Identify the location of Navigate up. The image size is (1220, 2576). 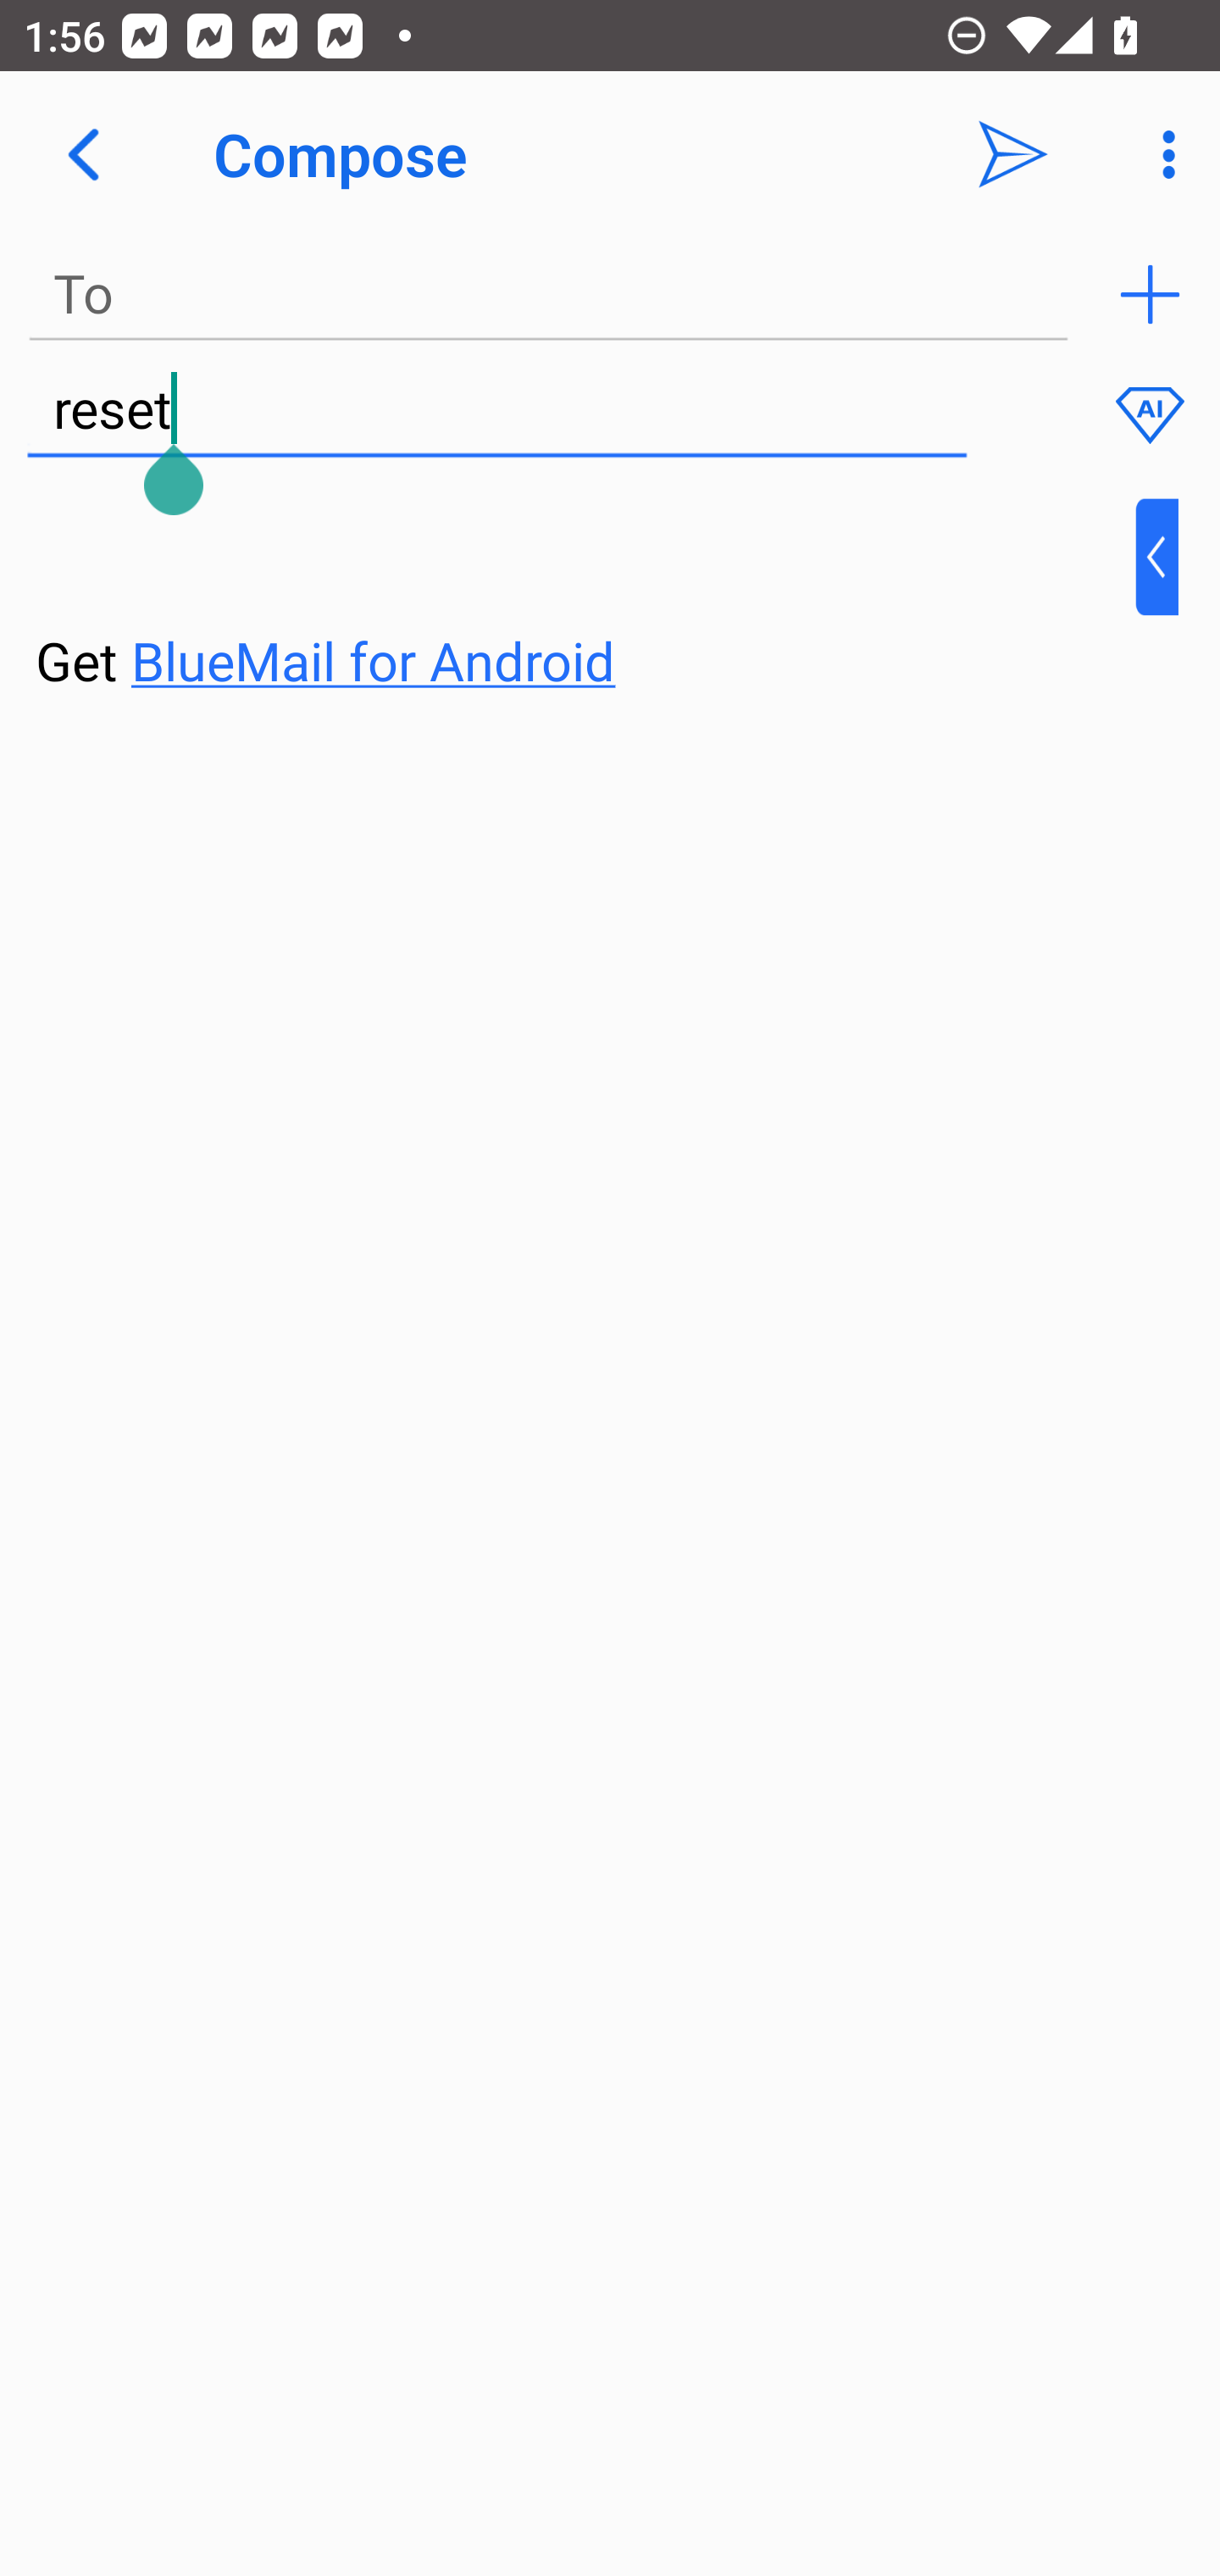
(83, 154).